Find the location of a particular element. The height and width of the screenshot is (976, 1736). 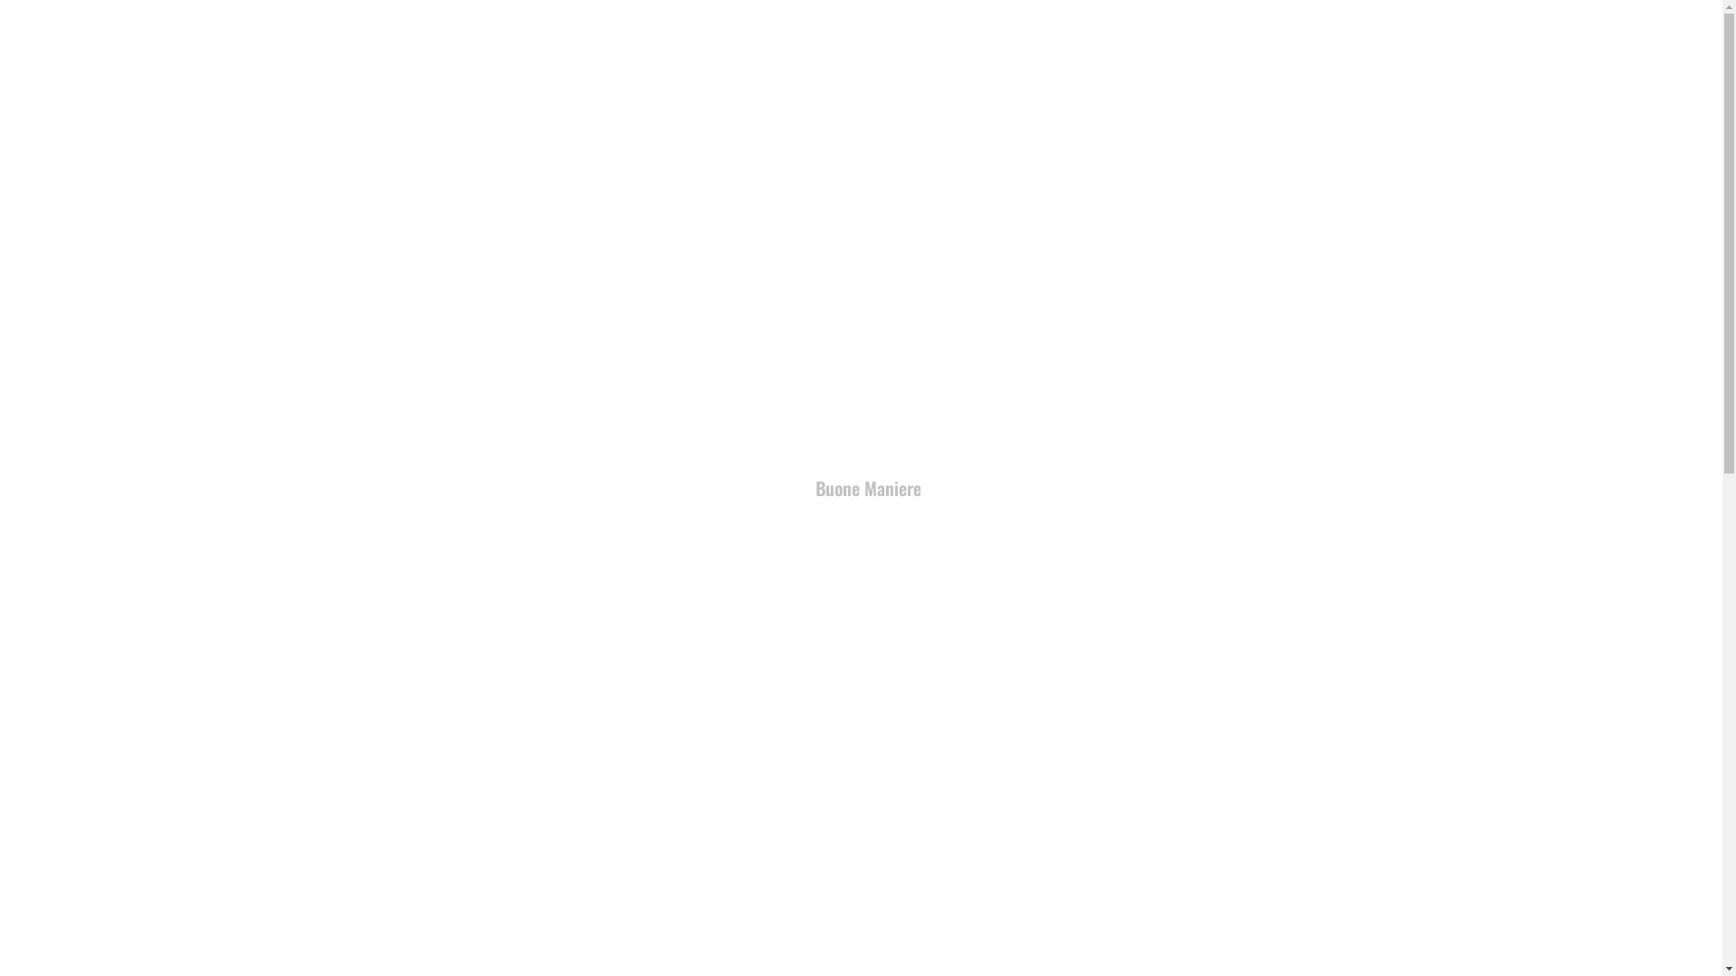

Buone  Maniere  is located at coordinates (1208, 625).